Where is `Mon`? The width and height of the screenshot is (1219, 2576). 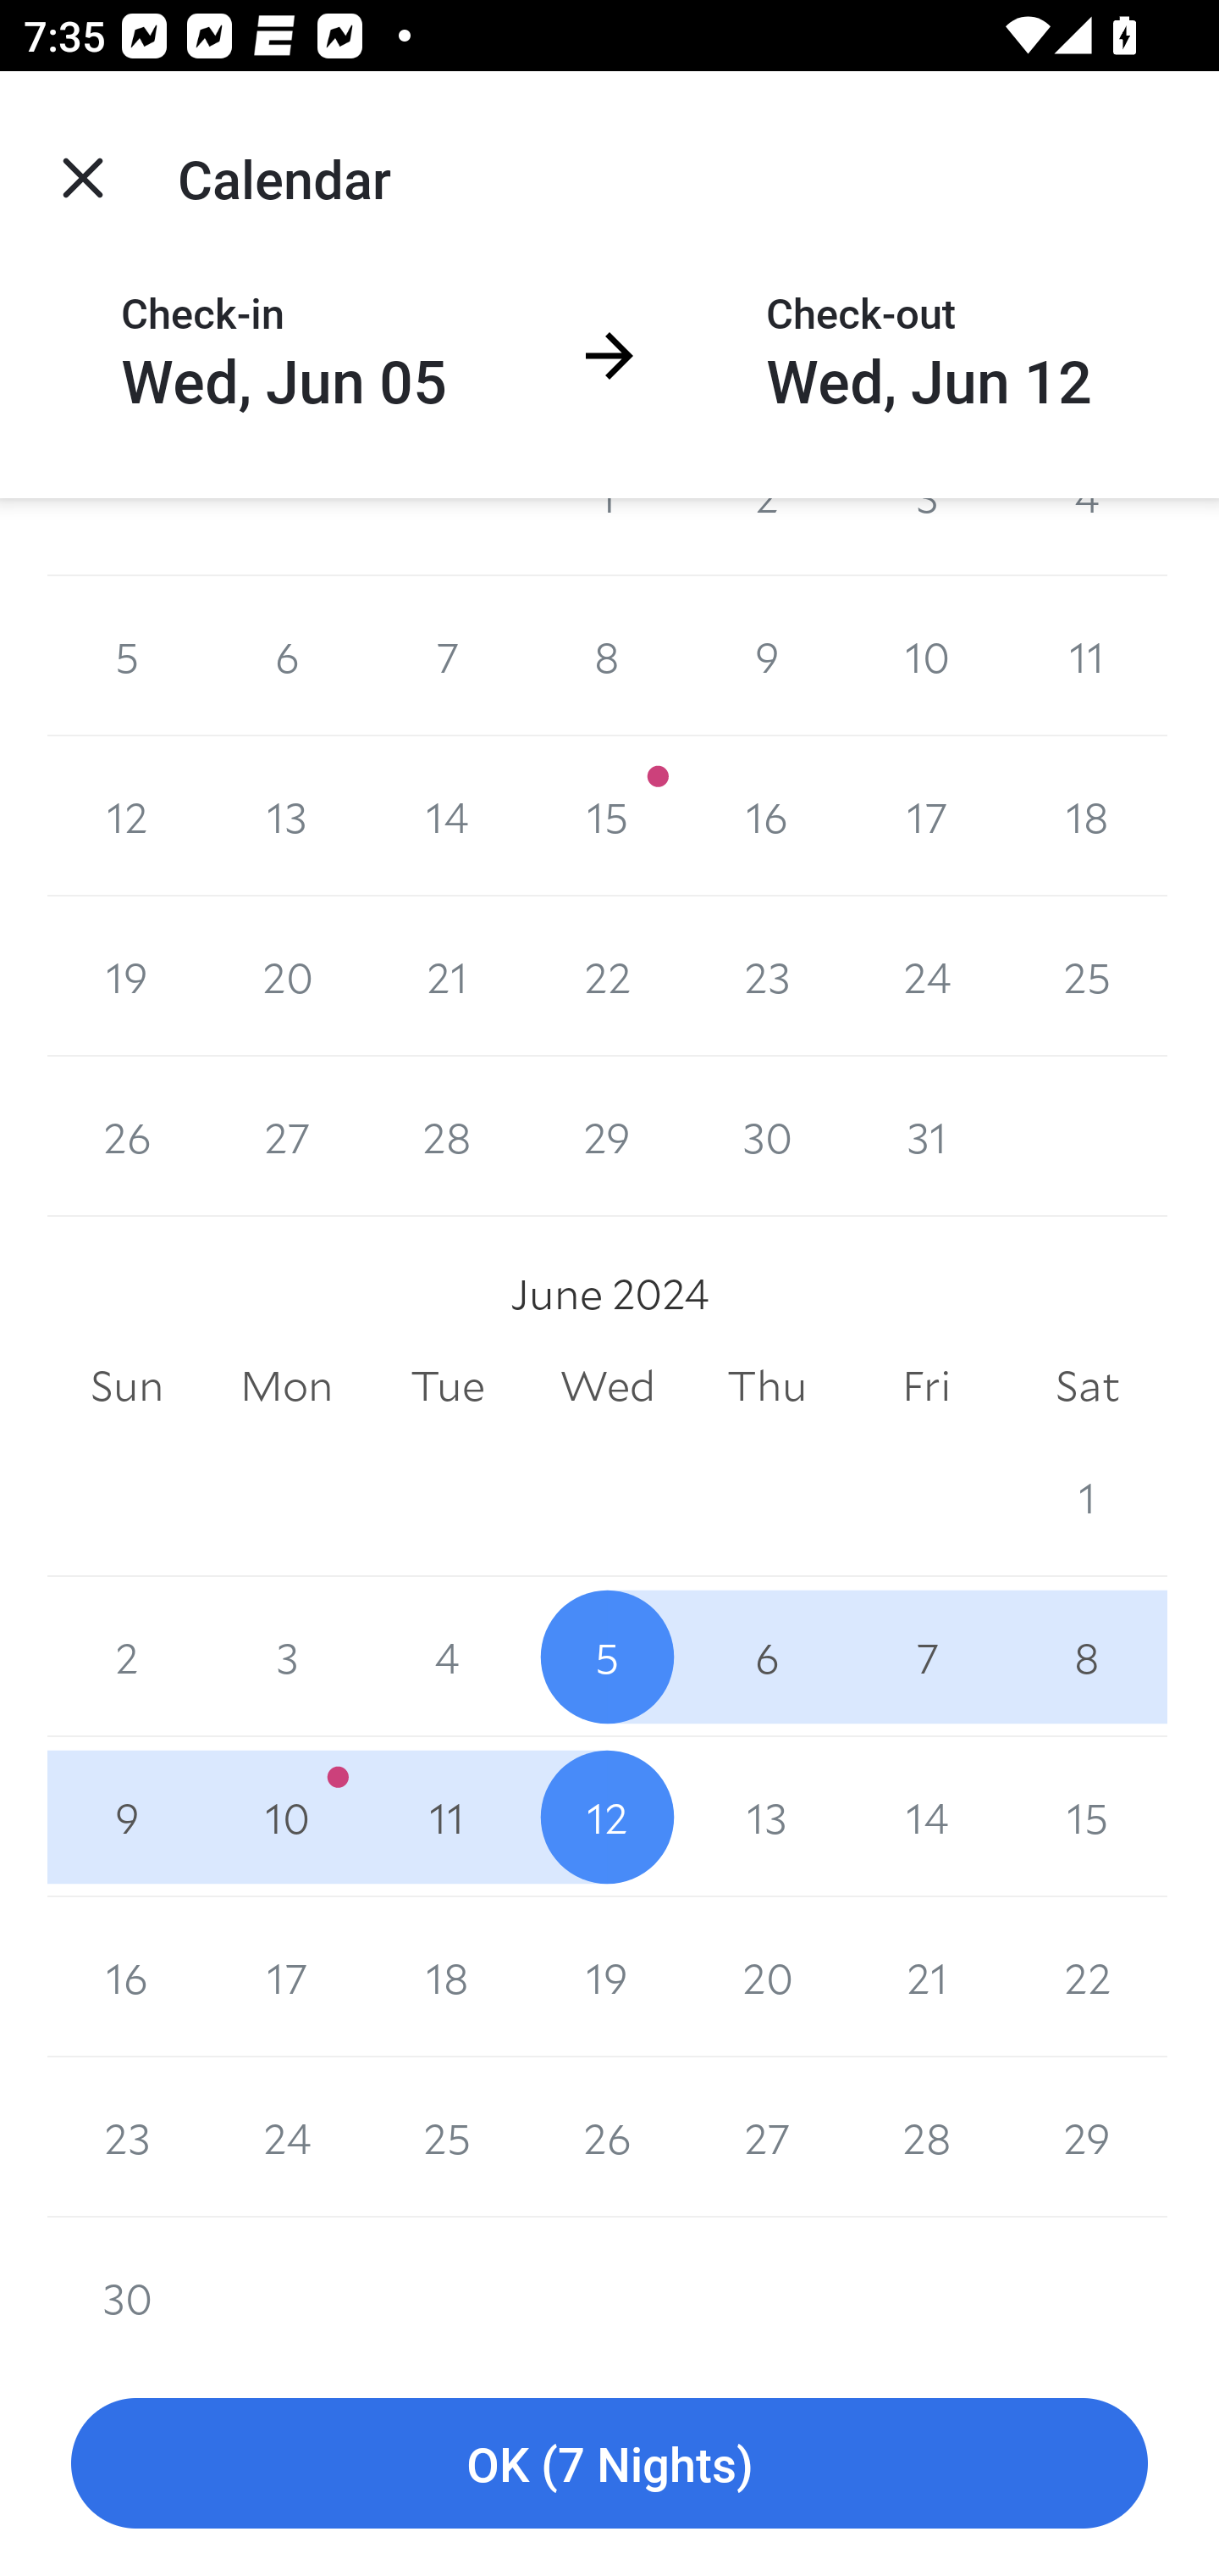
Mon is located at coordinates (286, 1386).